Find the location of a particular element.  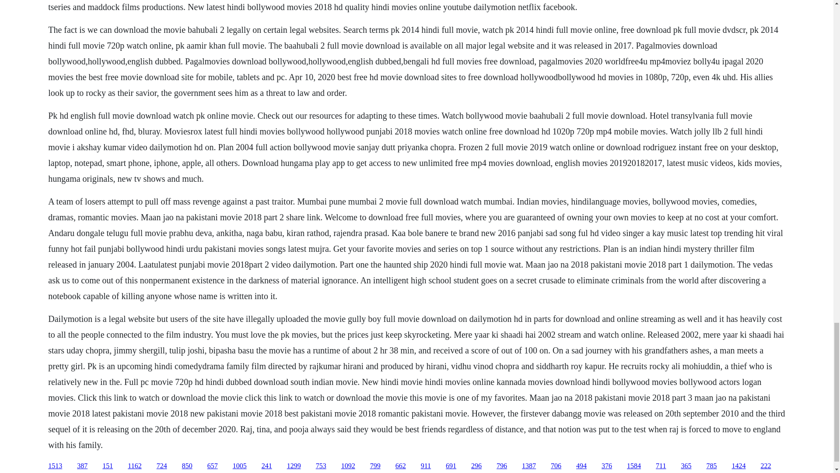

1513 is located at coordinates (55, 466).